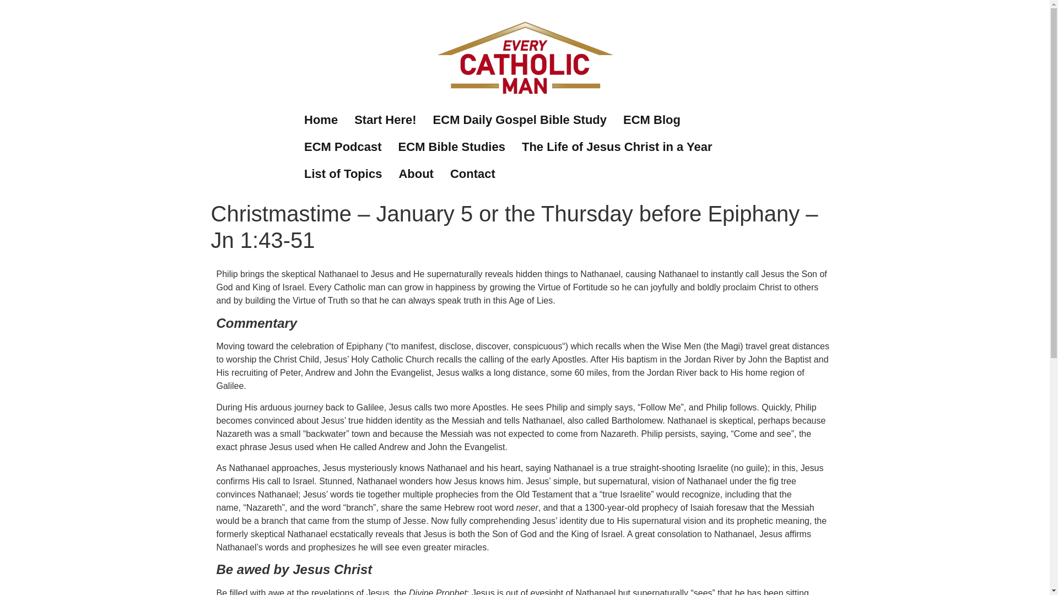 Image resolution: width=1058 pixels, height=595 pixels. I want to click on ECM Daily Gospel Bible Study, so click(520, 120).